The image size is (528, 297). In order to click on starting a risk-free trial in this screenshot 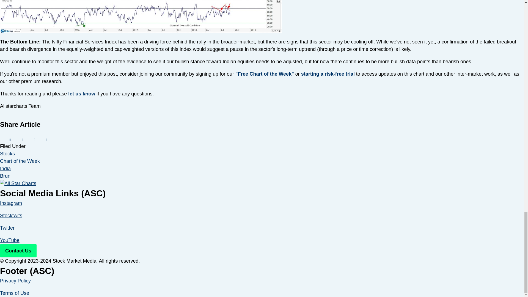, I will do `click(328, 74)`.